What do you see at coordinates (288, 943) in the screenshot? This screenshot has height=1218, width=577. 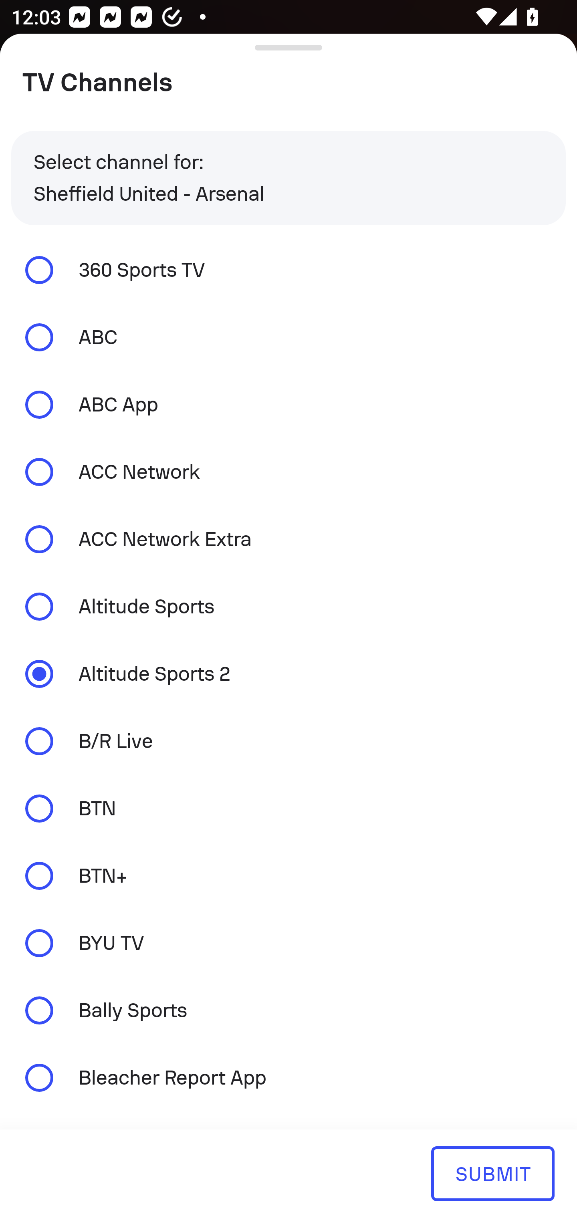 I see `BYU TV` at bounding box center [288, 943].